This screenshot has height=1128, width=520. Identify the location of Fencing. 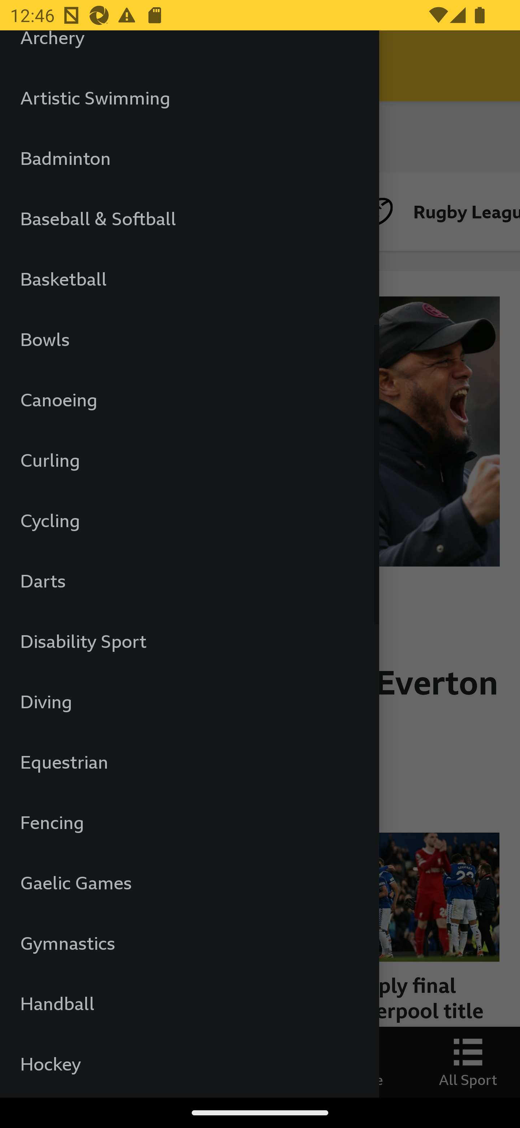
(189, 822).